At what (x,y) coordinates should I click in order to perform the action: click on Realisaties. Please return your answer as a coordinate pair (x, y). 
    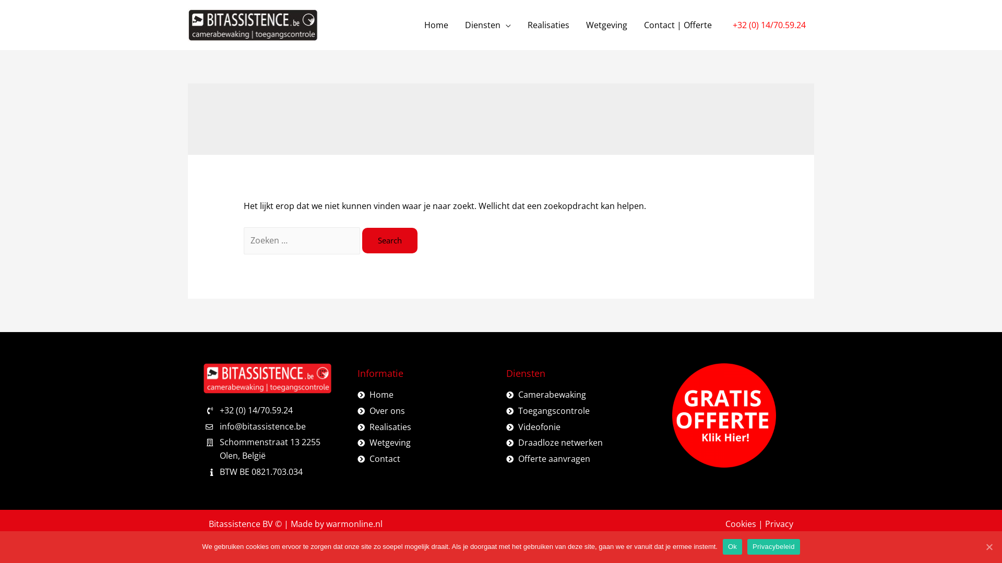
    Looking at the image, I should click on (427, 427).